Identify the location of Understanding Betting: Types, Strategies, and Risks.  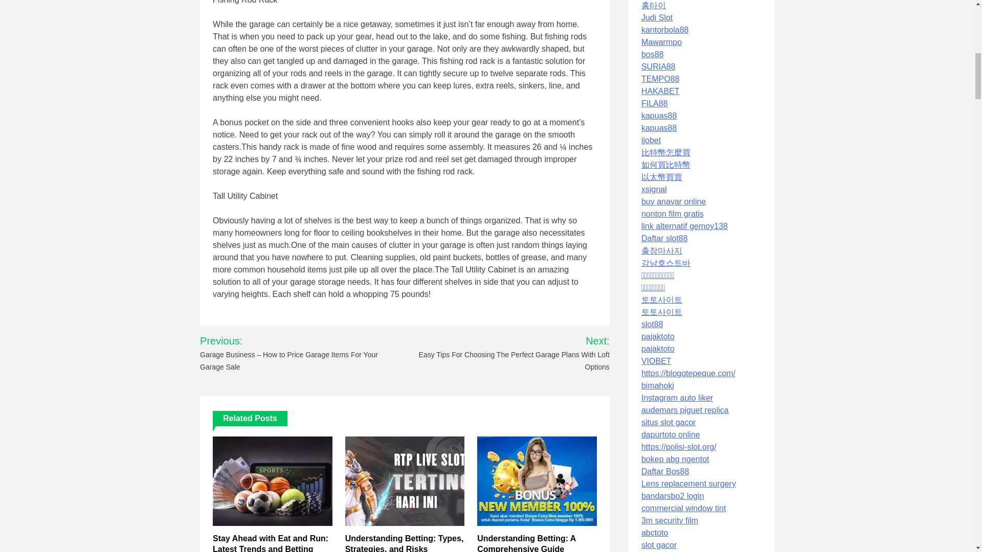
(404, 543).